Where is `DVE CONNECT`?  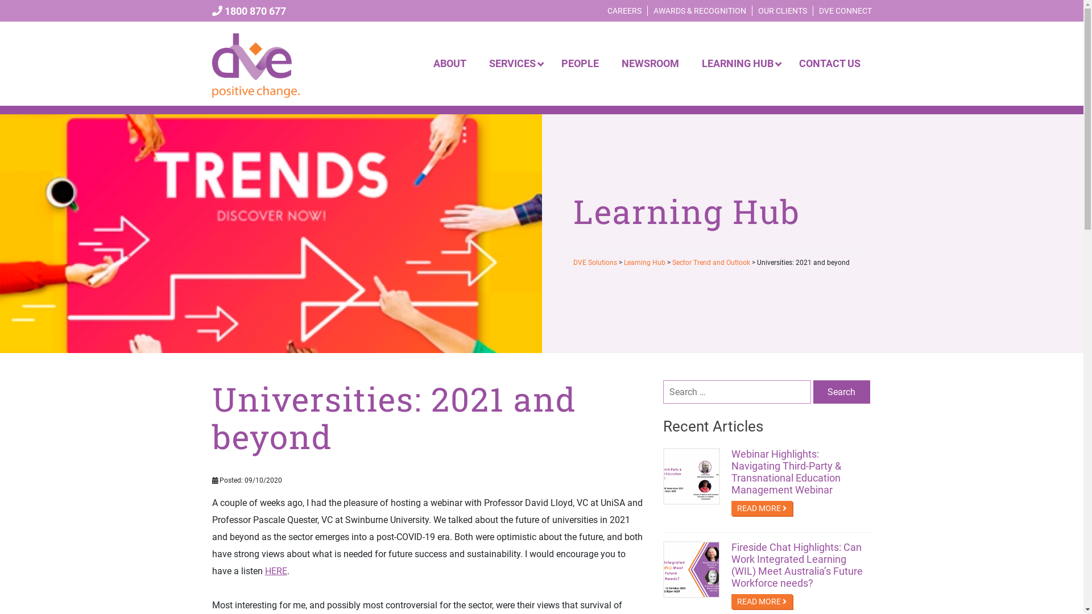
DVE CONNECT is located at coordinates (845, 11).